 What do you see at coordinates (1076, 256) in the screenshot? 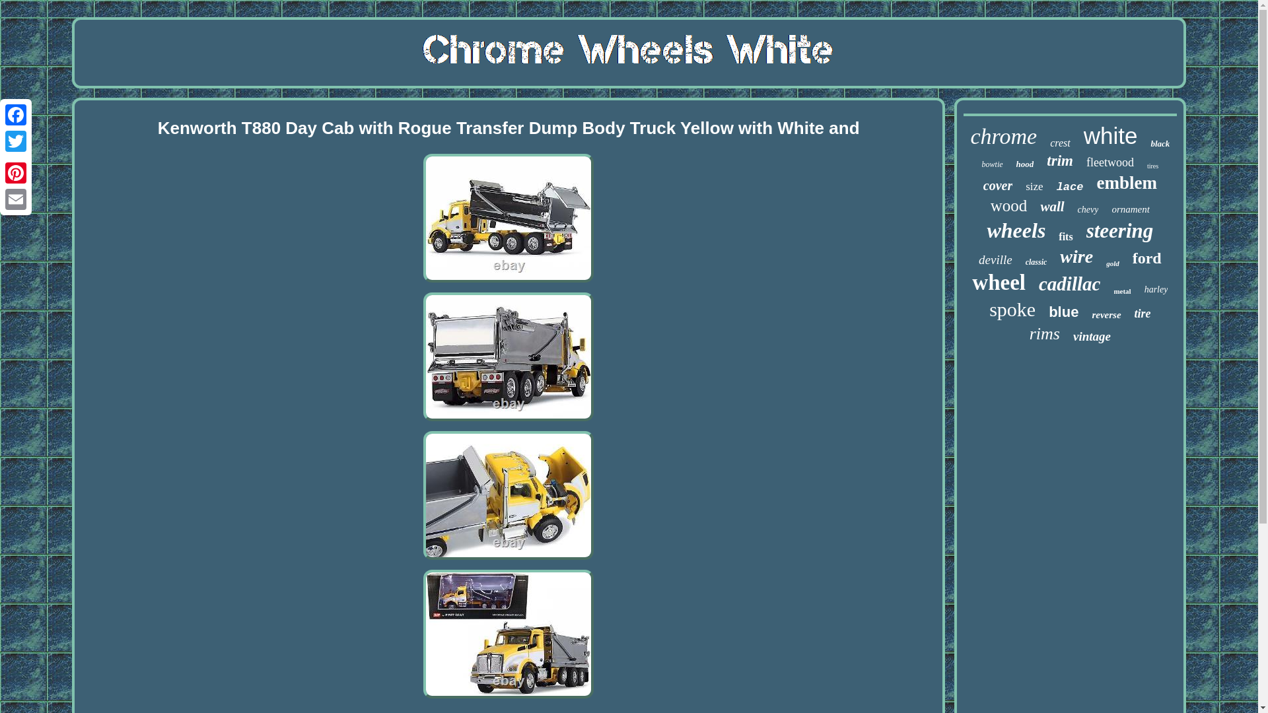
I see `wire` at bounding box center [1076, 256].